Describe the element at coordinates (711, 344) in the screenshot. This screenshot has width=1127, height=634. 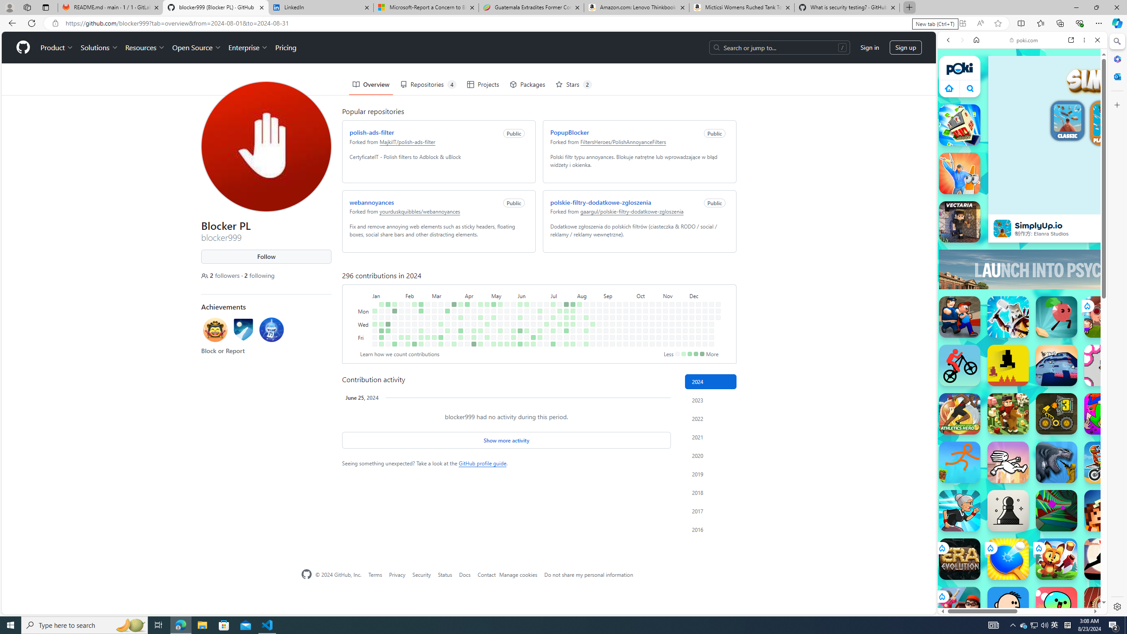
I see `No contributions on December 28th.` at that location.